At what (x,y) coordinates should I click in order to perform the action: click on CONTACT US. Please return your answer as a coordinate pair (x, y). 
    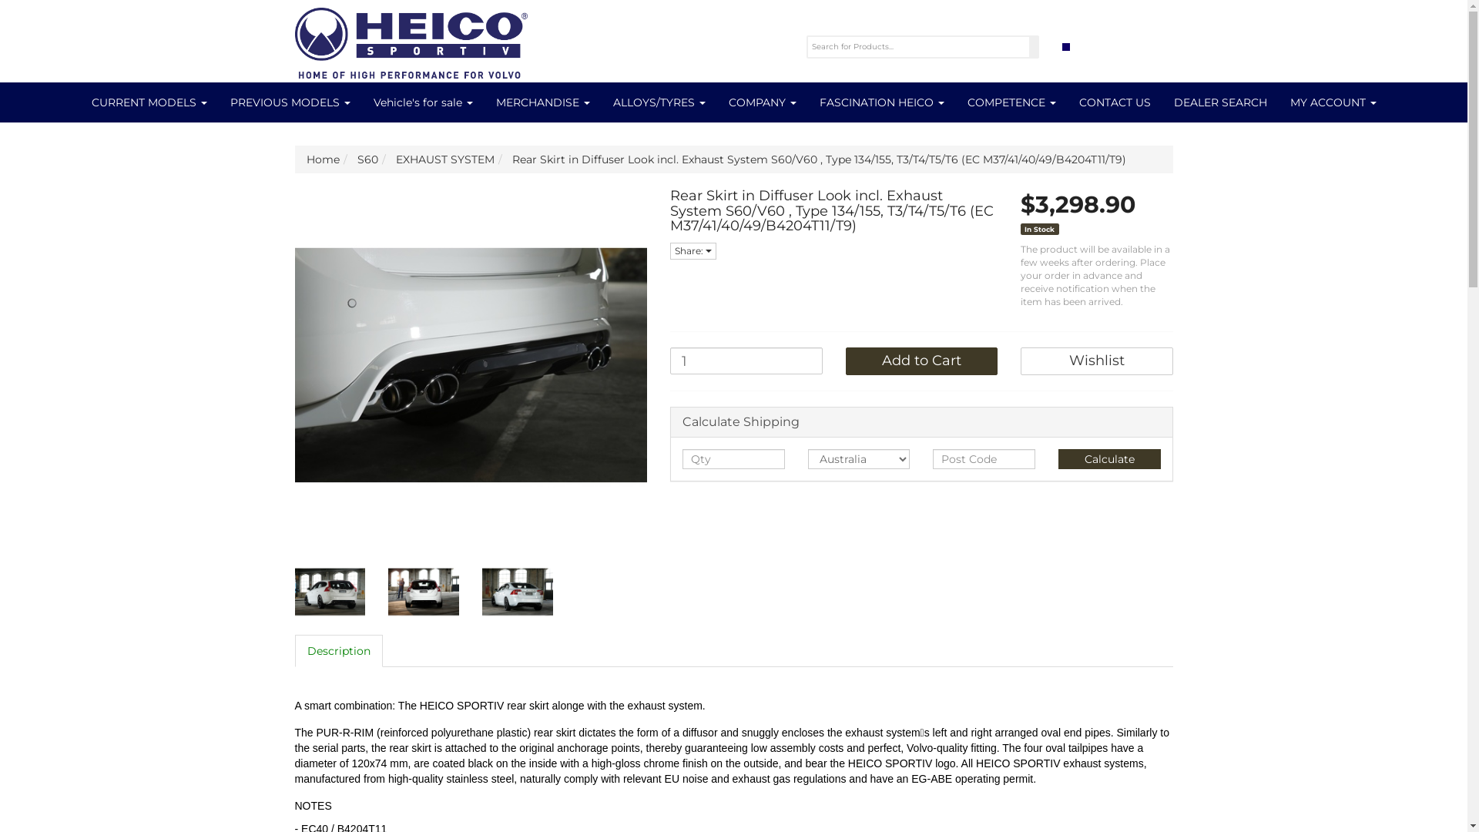
    Looking at the image, I should click on (1115, 102).